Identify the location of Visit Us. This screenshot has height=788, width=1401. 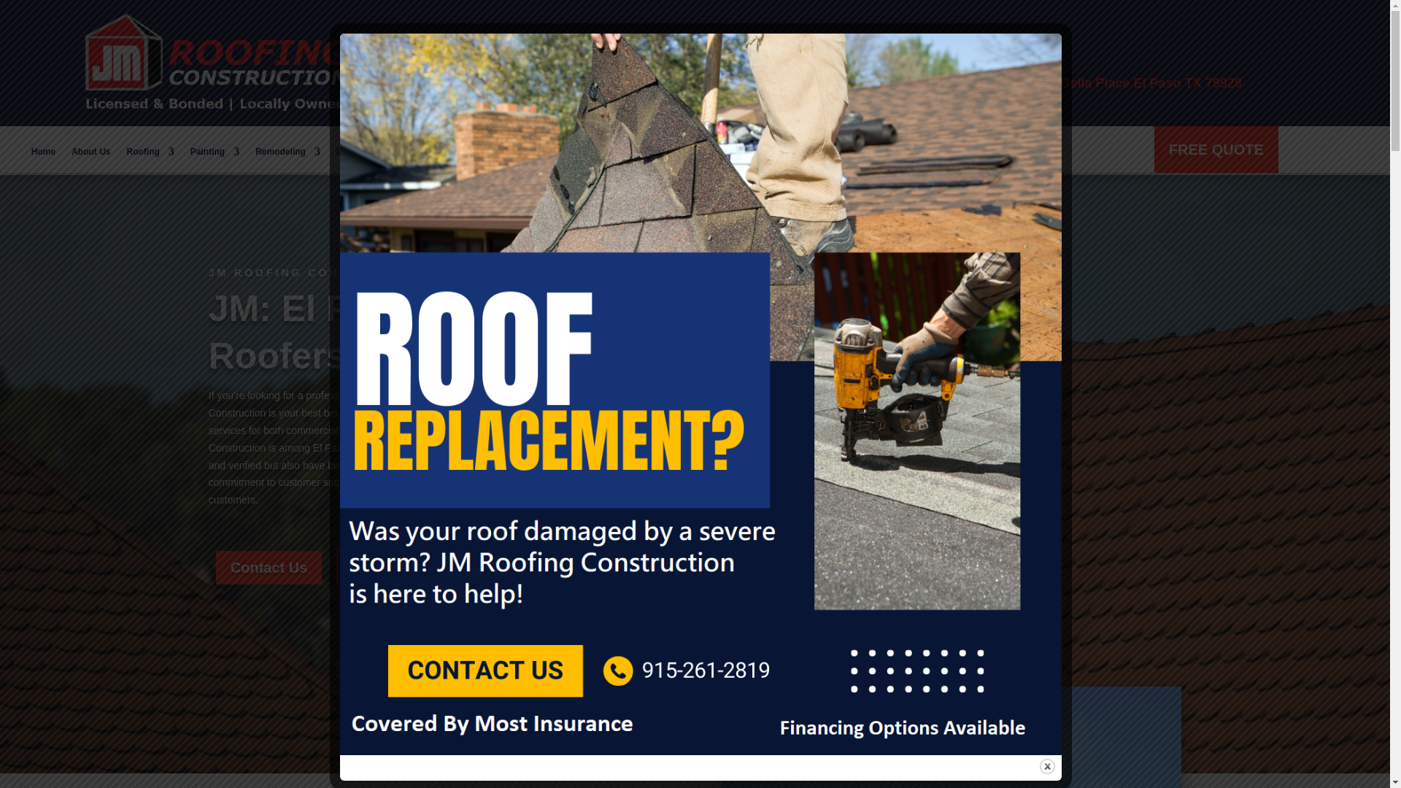
(1033, 61).